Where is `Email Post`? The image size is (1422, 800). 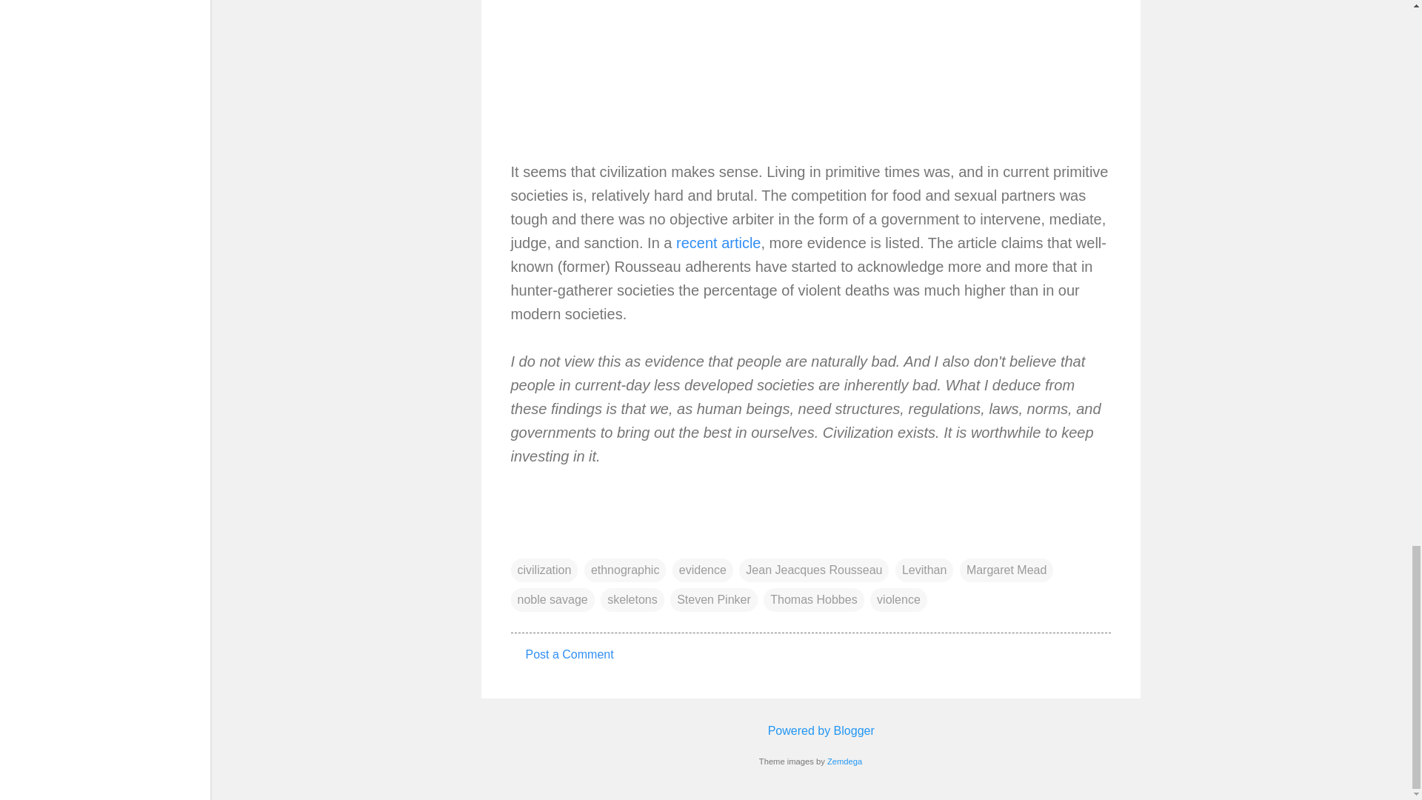
Email Post is located at coordinates (520, 540).